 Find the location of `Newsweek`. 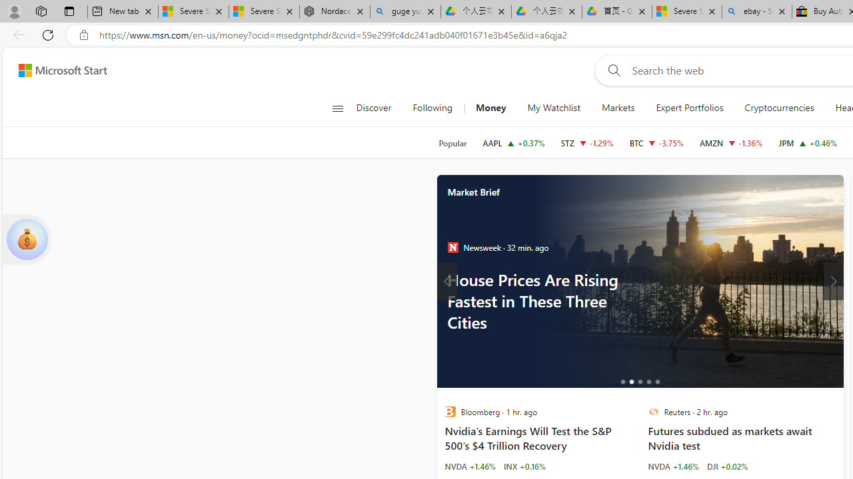

Newsweek is located at coordinates (452, 247).